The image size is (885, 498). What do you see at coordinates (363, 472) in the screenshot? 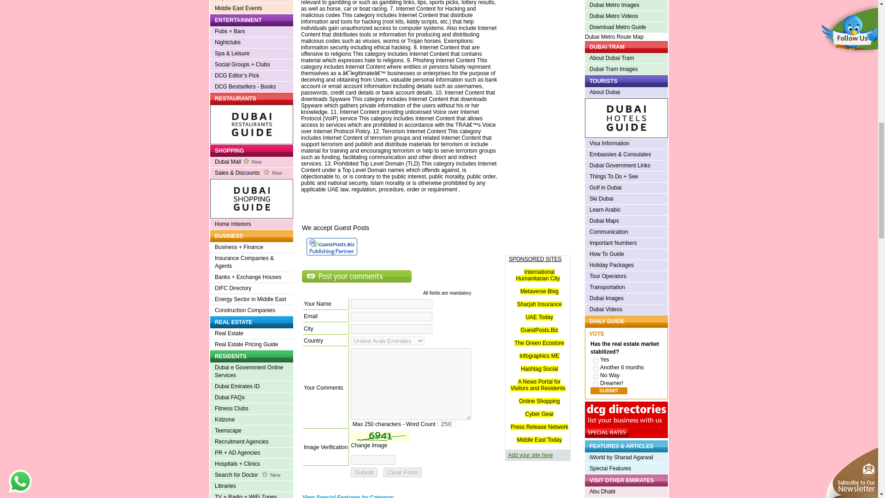
I see `Submit` at bounding box center [363, 472].